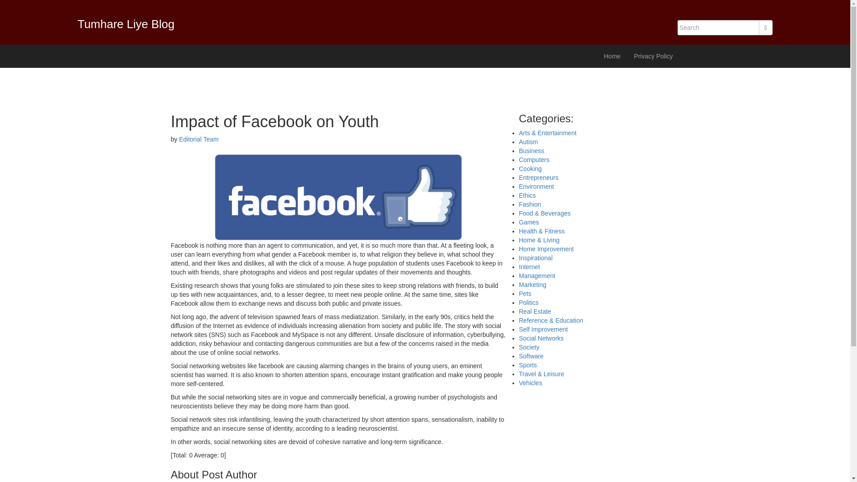 This screenshot has height=482, width=857. I want to click on Editorial Team, so click(199, 139).